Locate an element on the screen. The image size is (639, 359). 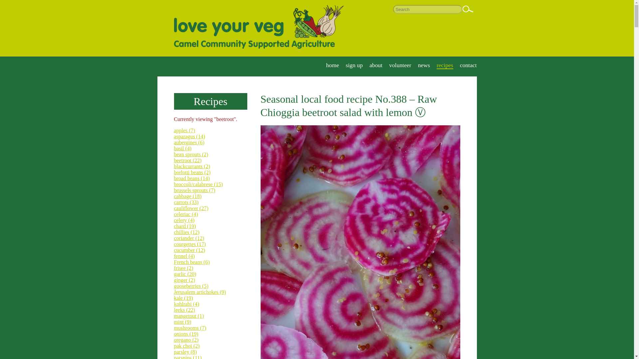
sign up is located at coordinates (354, 65).